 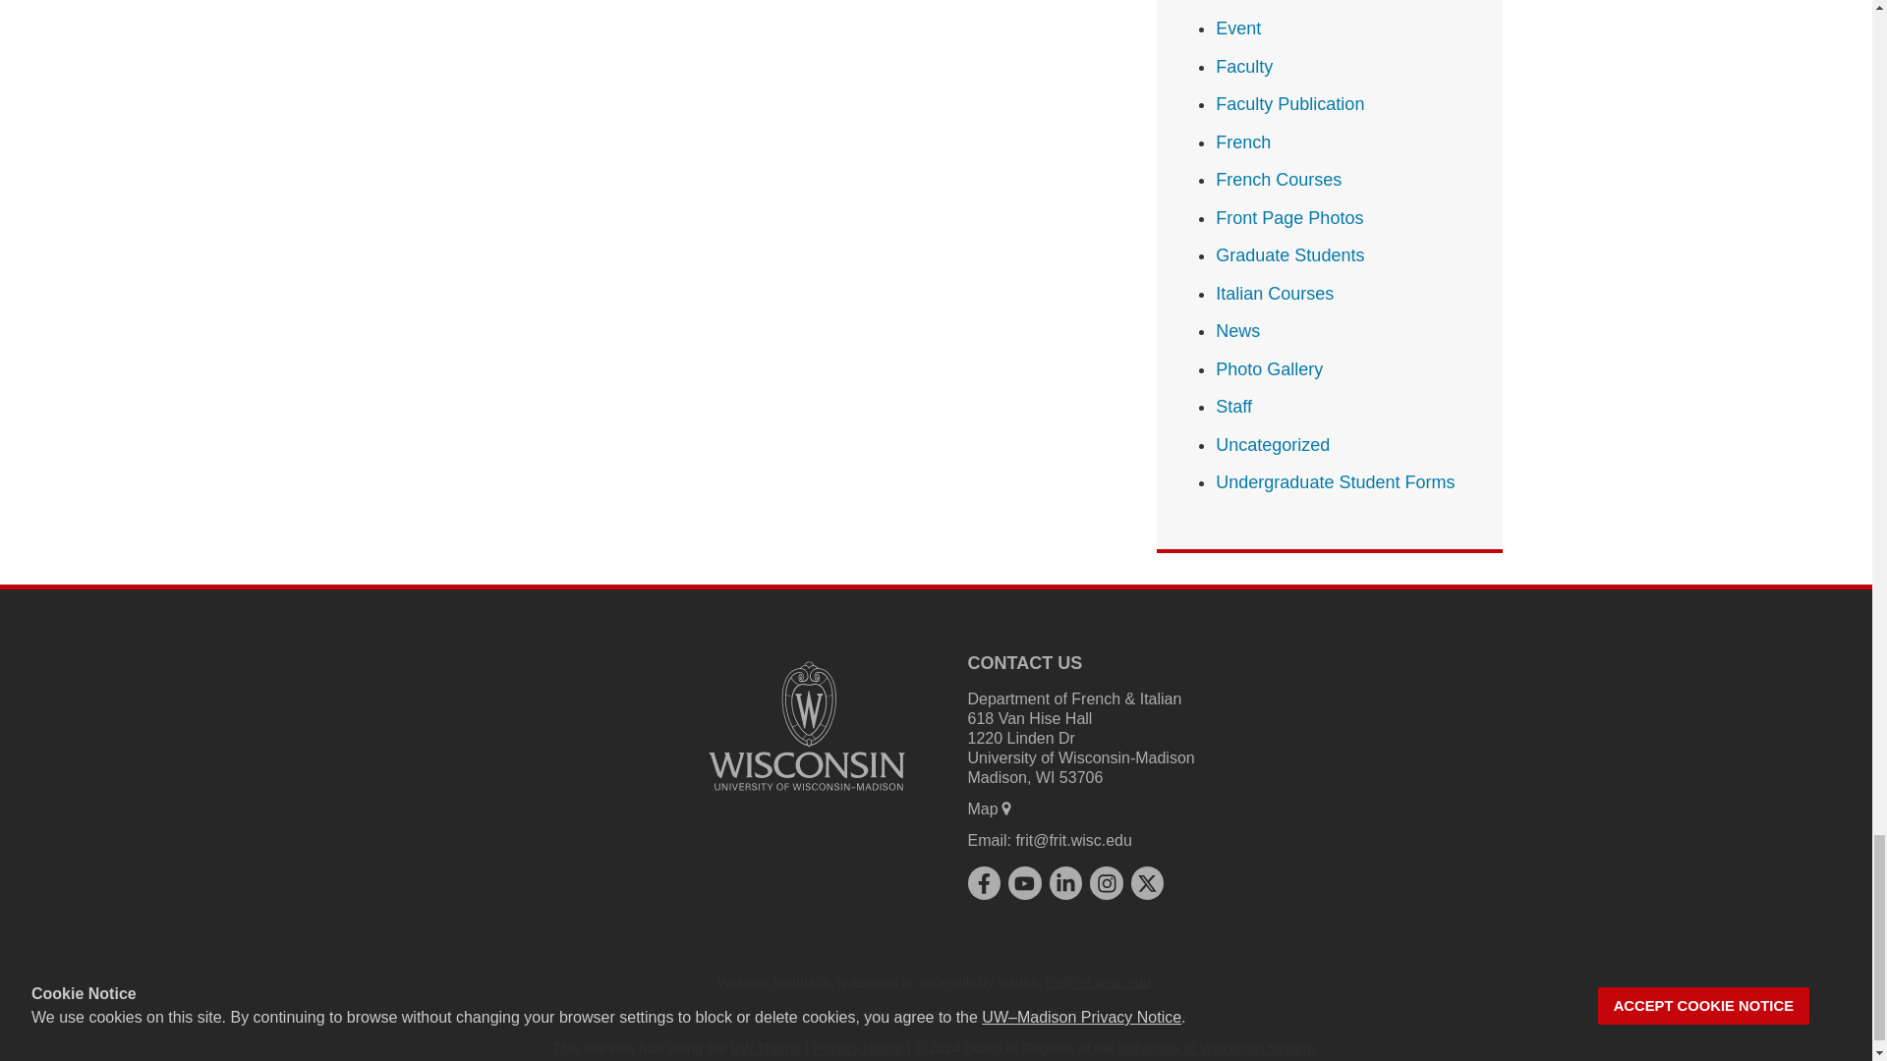 I want to click on facebook, so click(x=983, y=882).